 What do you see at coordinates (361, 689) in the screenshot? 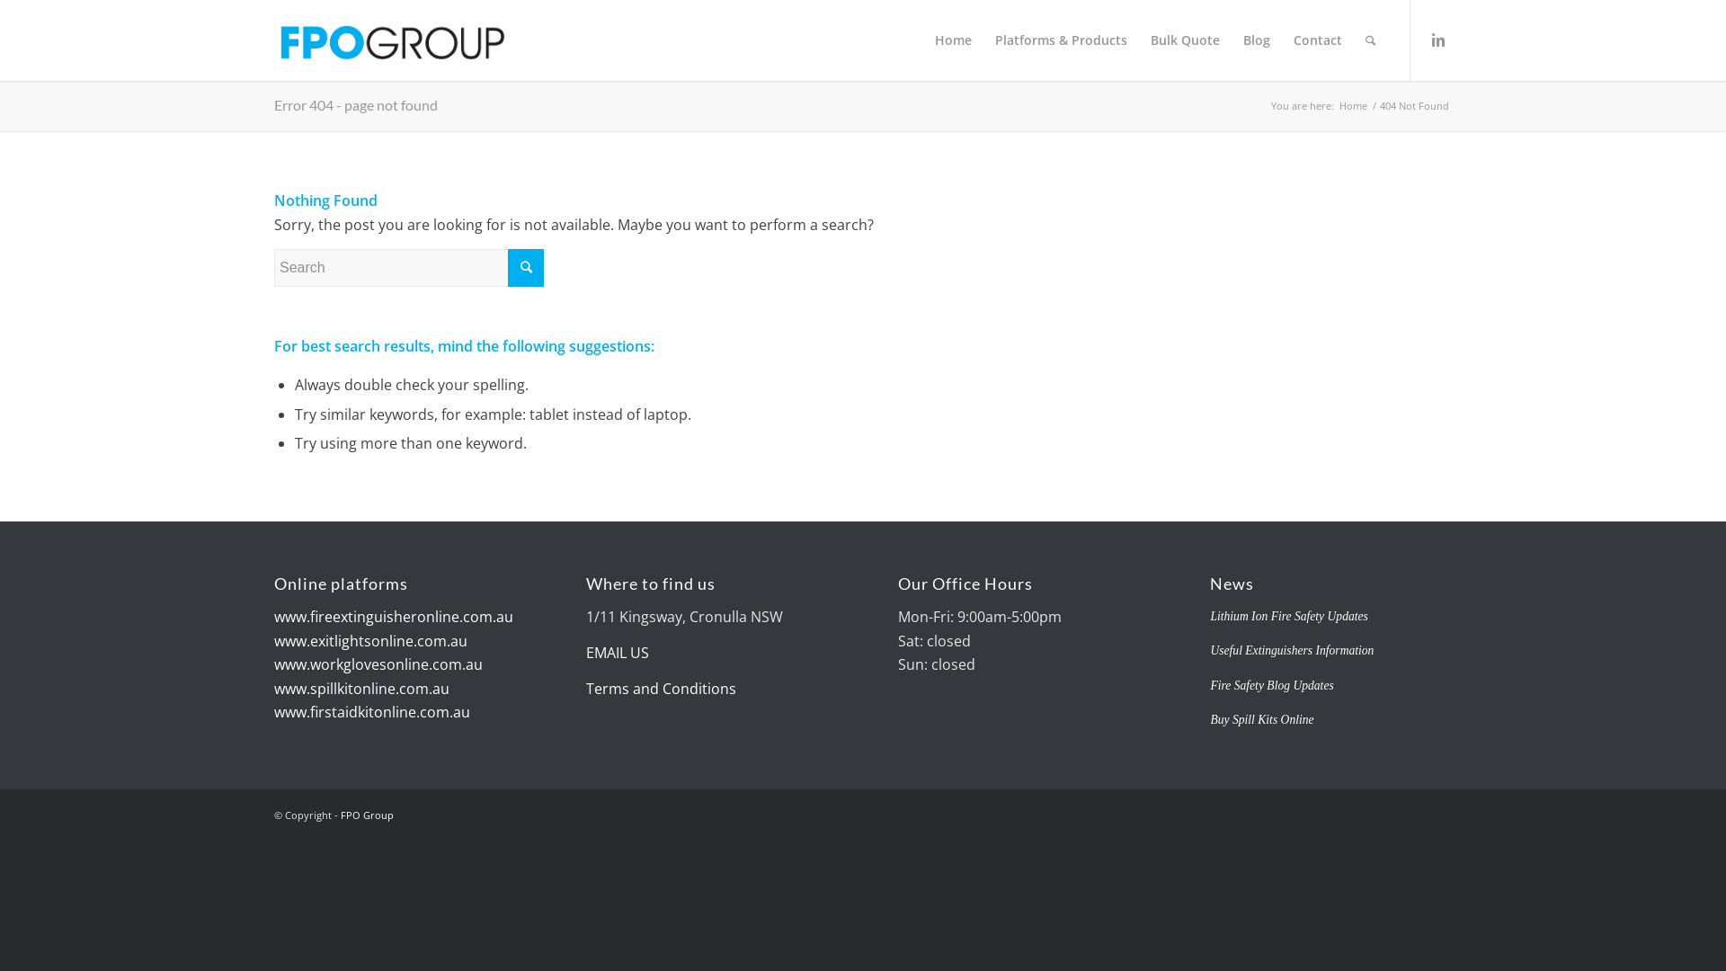
I see `www.spillkitonline.com.au` at bounding box center [361, 689].